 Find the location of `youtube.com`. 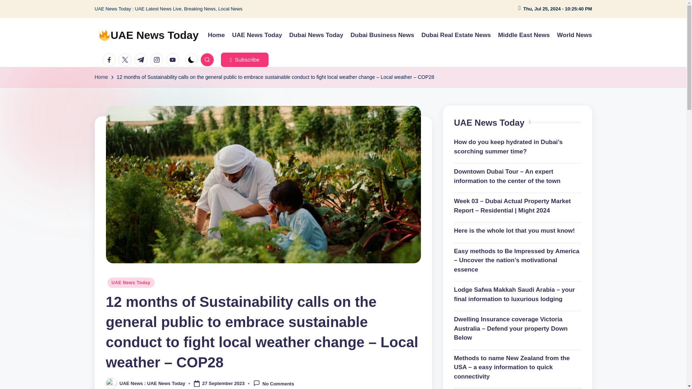

youtube.com is located at coordinates (174, 59).